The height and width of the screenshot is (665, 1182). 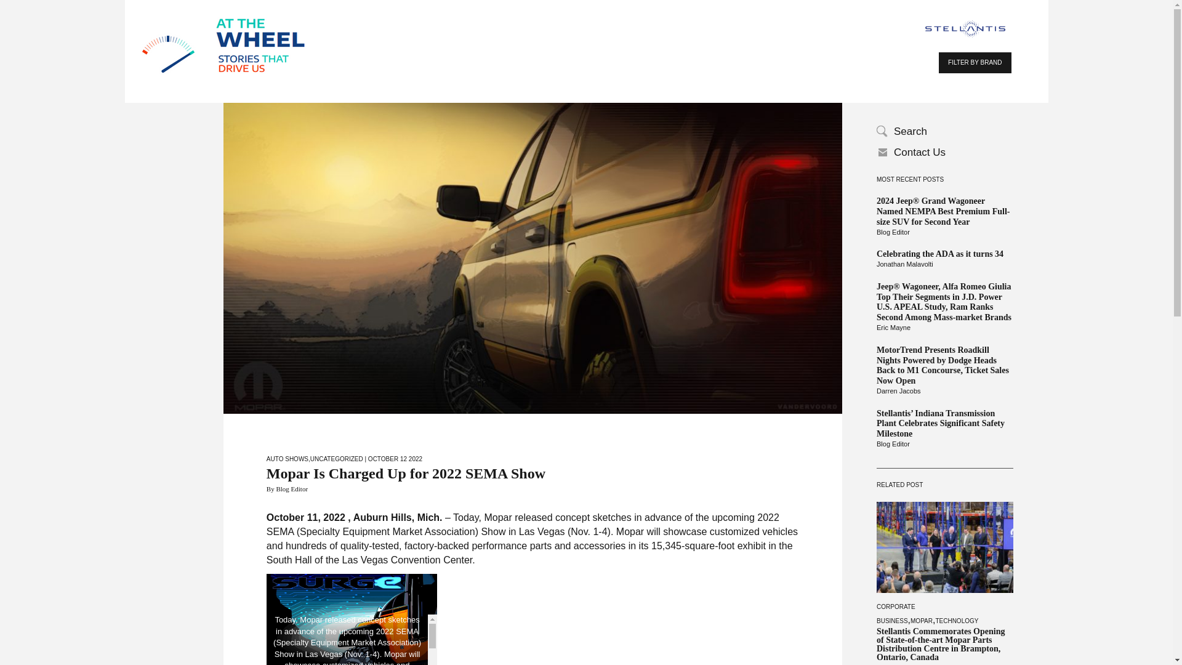 I want to click on Contact Us, so click(x=944, y=153).